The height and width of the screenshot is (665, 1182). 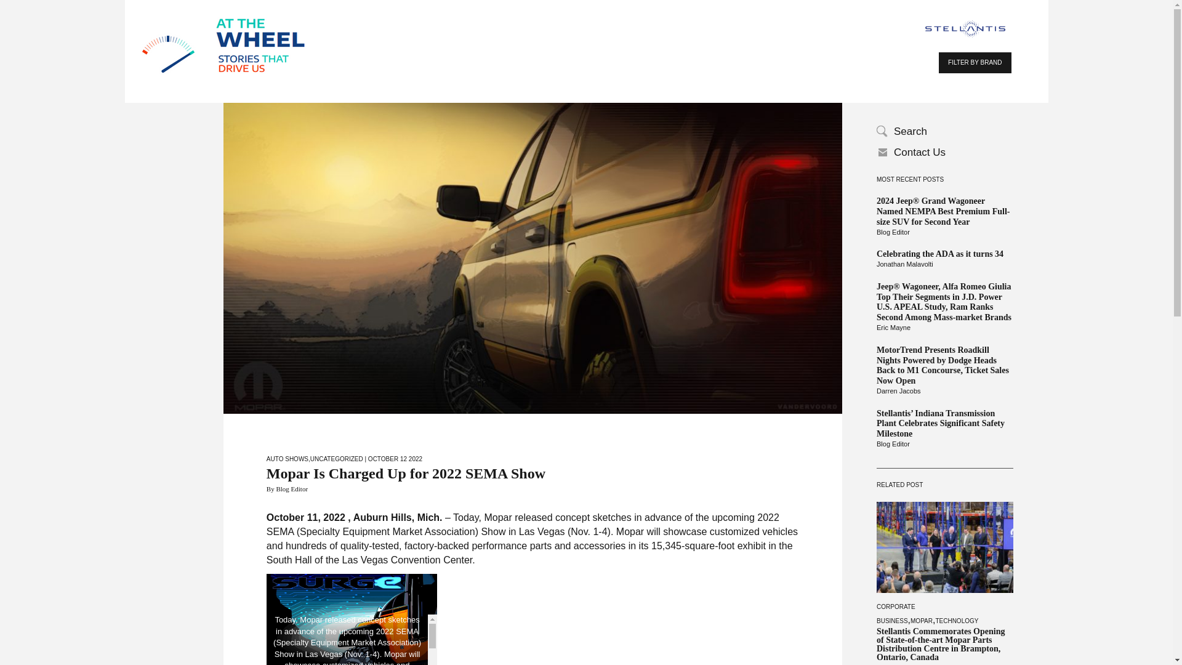 I want to click on Contact Us, so click(x=944, y=153).